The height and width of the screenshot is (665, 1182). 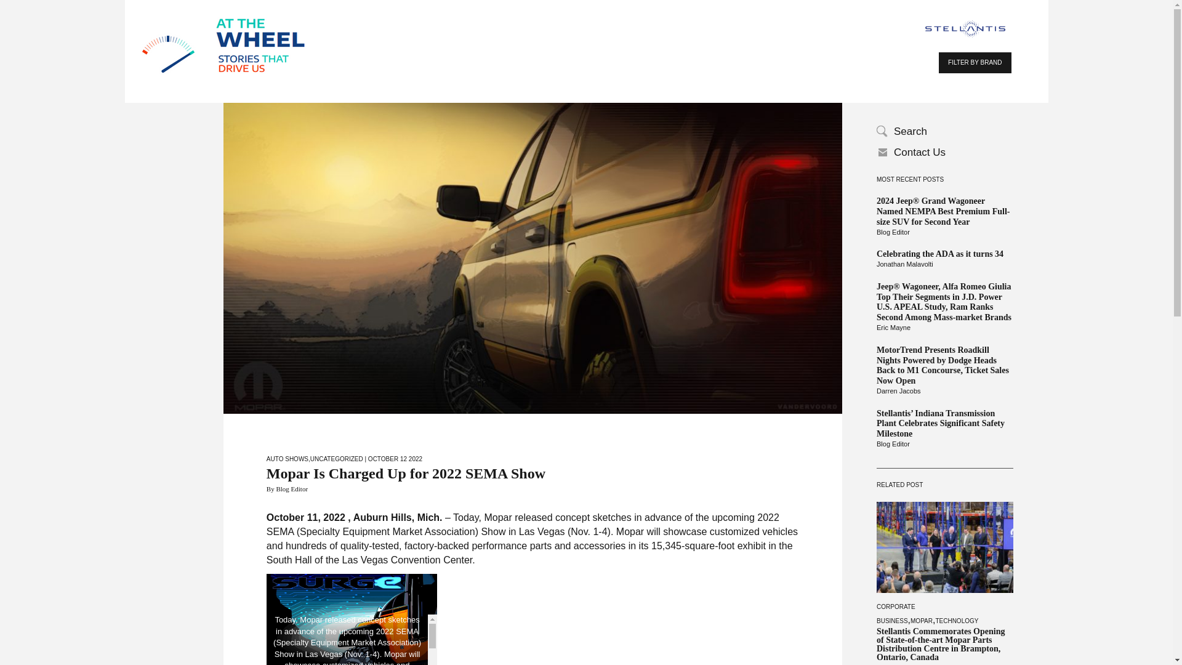 I want to click on Contact Us, so click(x=944, y=153).